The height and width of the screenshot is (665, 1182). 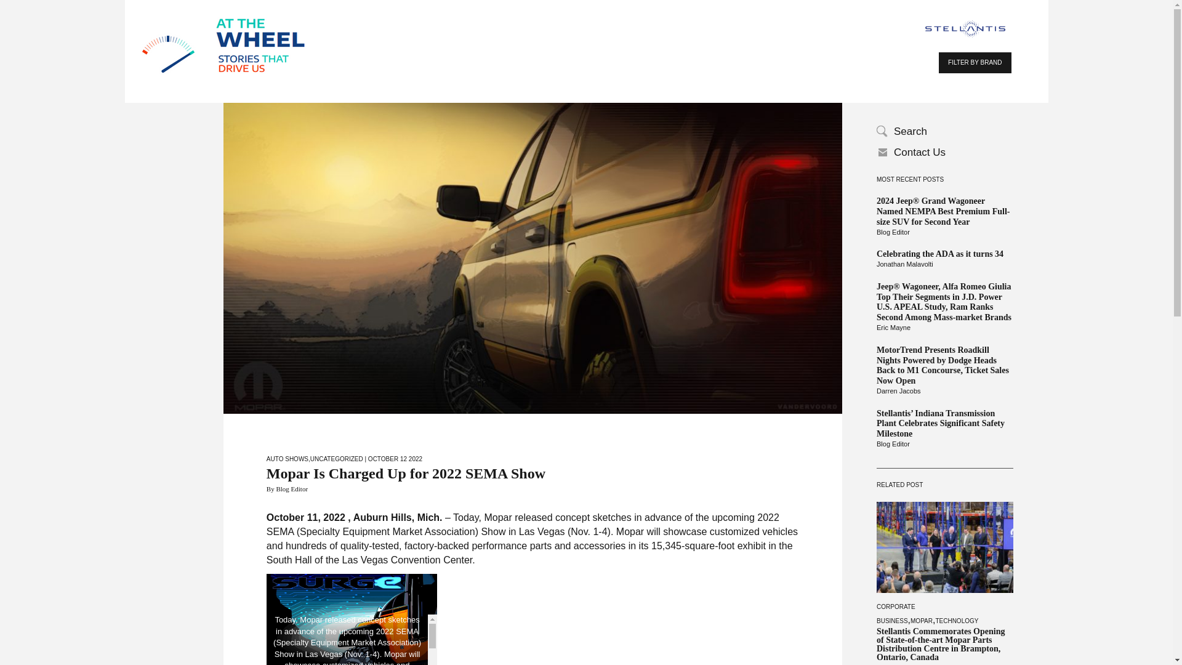 I want to click on Contact Us, so click(x=944, y=153).